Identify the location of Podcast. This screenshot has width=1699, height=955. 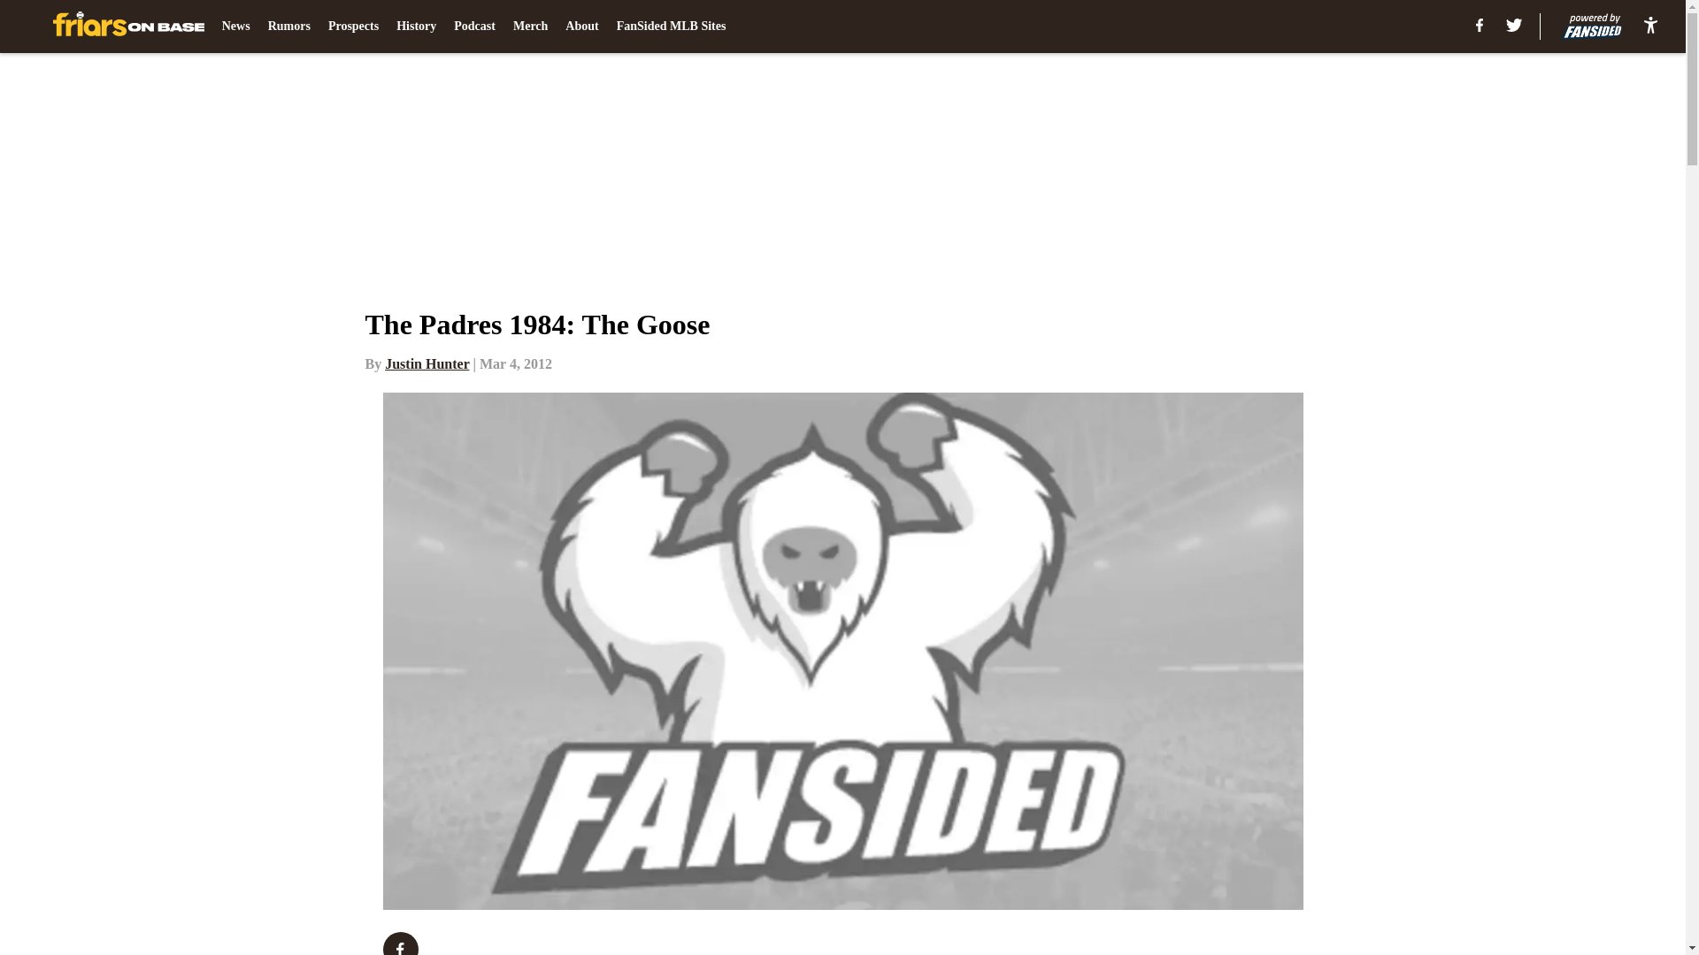
(474, 27).